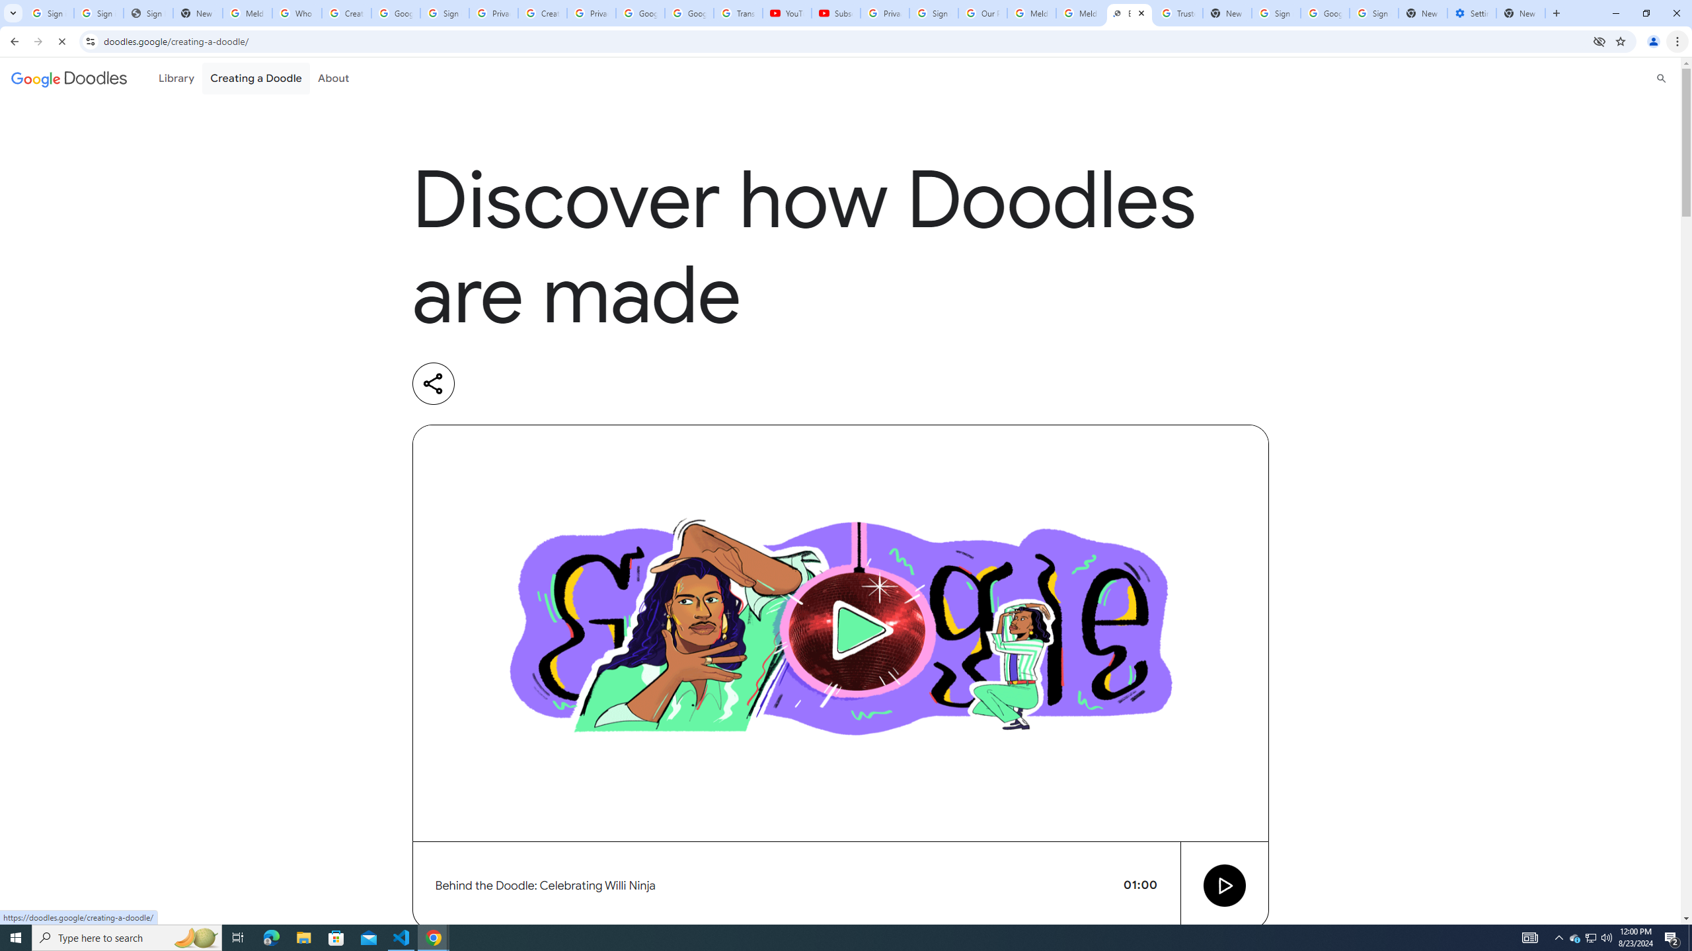 The height and width of the screenshot is (951, 1692). What do you see at coordinates (541, 384) in the screenshot?
I see `Share on twitter` at bounding box center [541, 384].